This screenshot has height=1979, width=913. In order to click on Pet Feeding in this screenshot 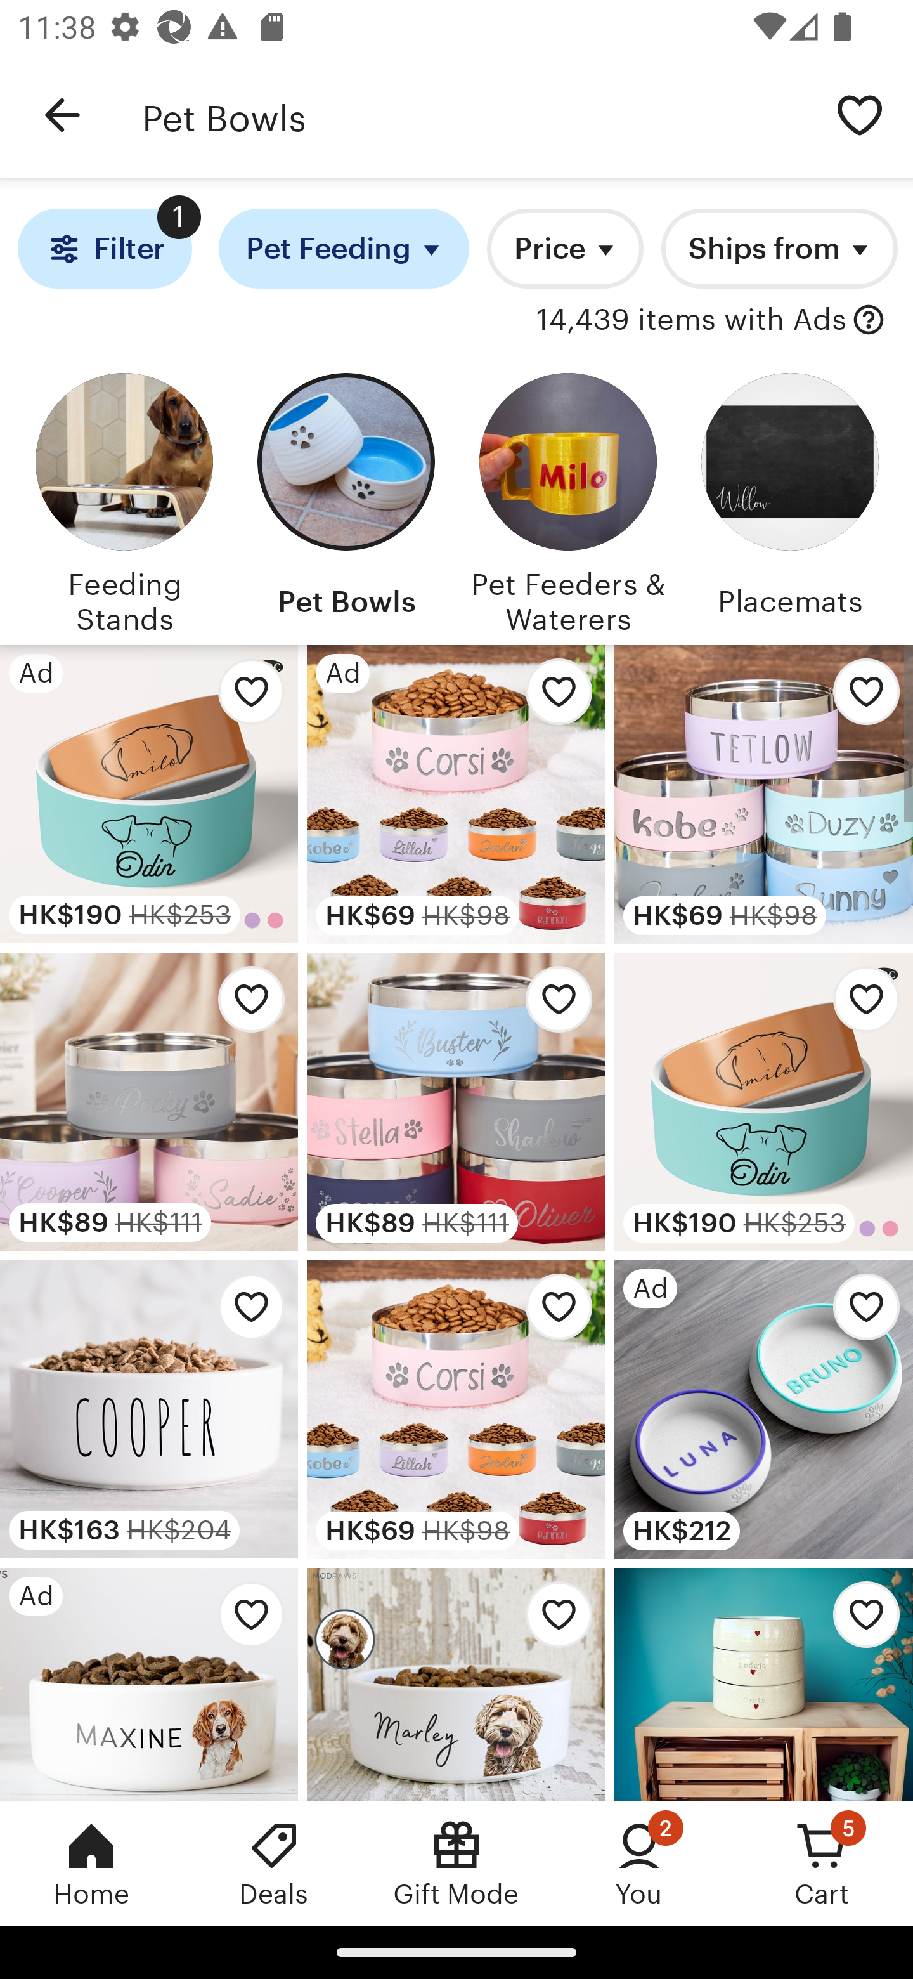, I will do `click(344, 249)`.